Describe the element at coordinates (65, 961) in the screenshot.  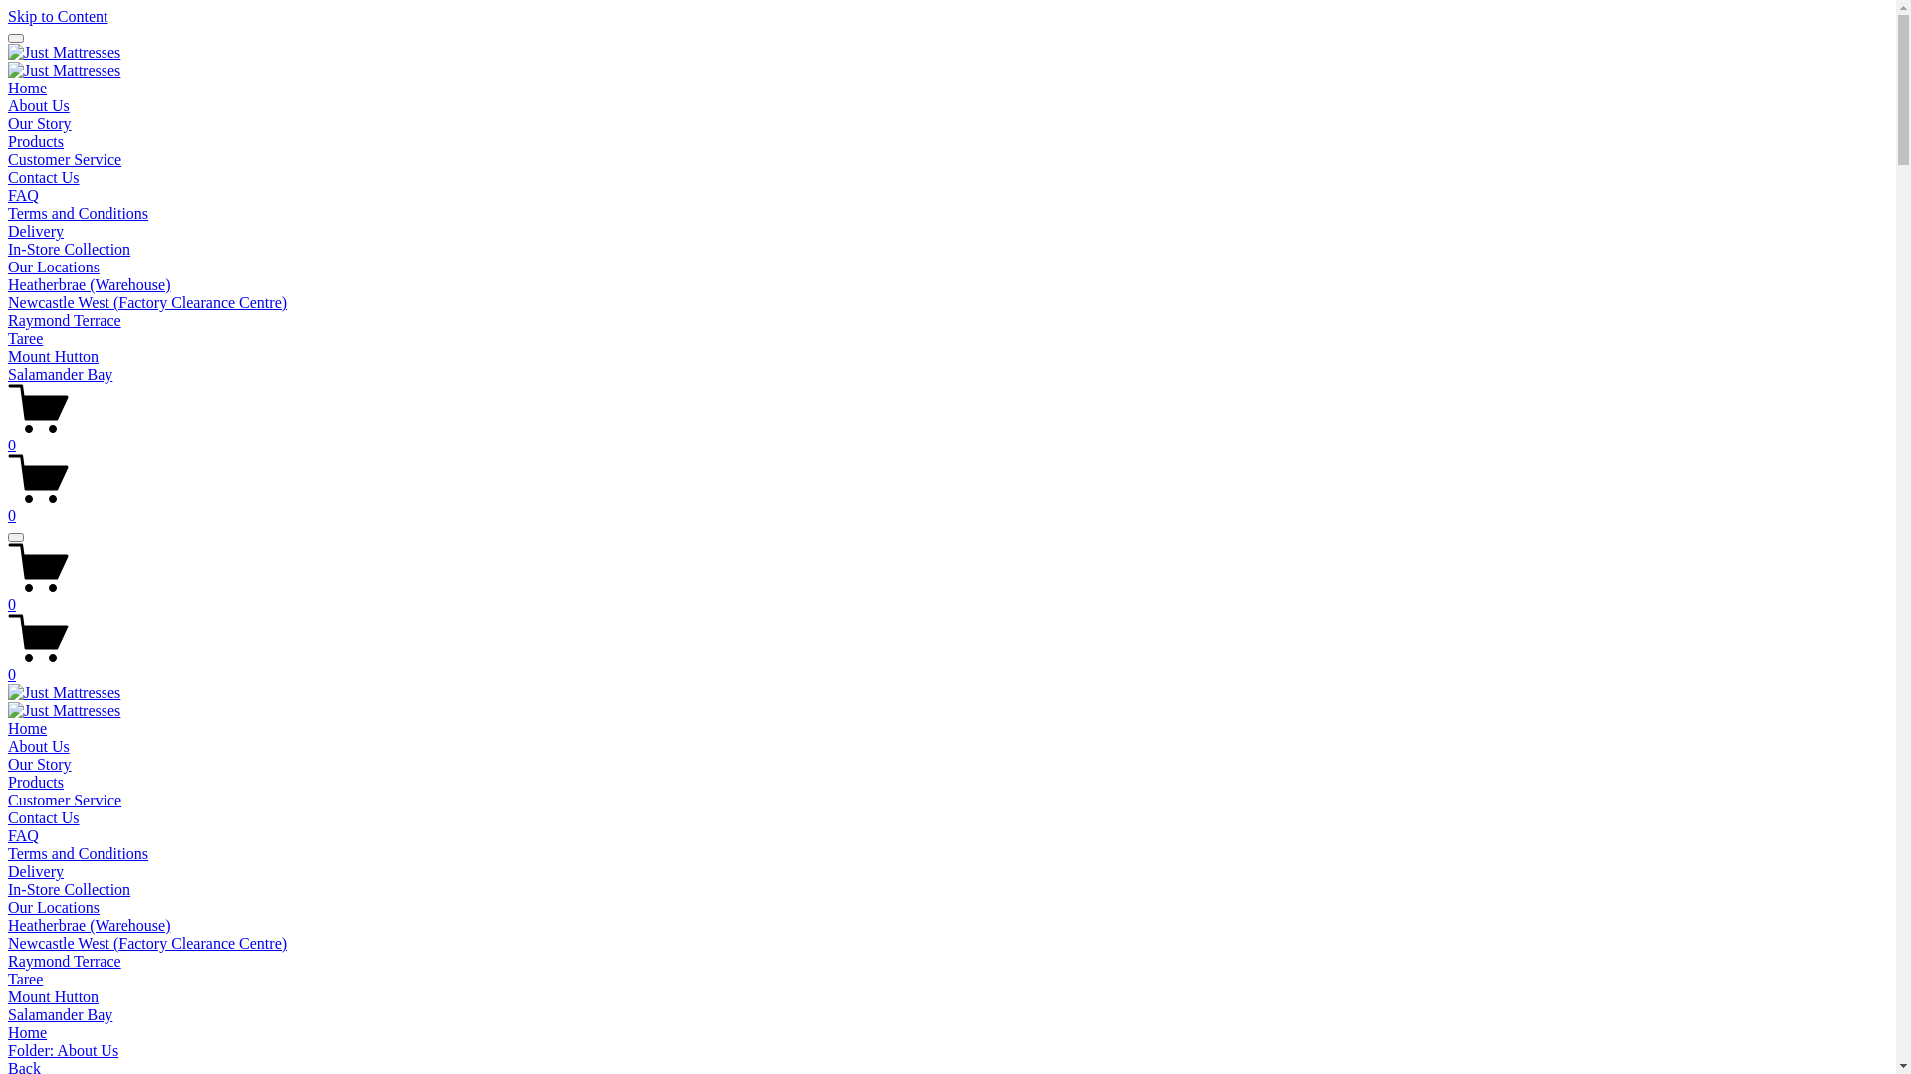
I see `Raymond Terrace` at that location.